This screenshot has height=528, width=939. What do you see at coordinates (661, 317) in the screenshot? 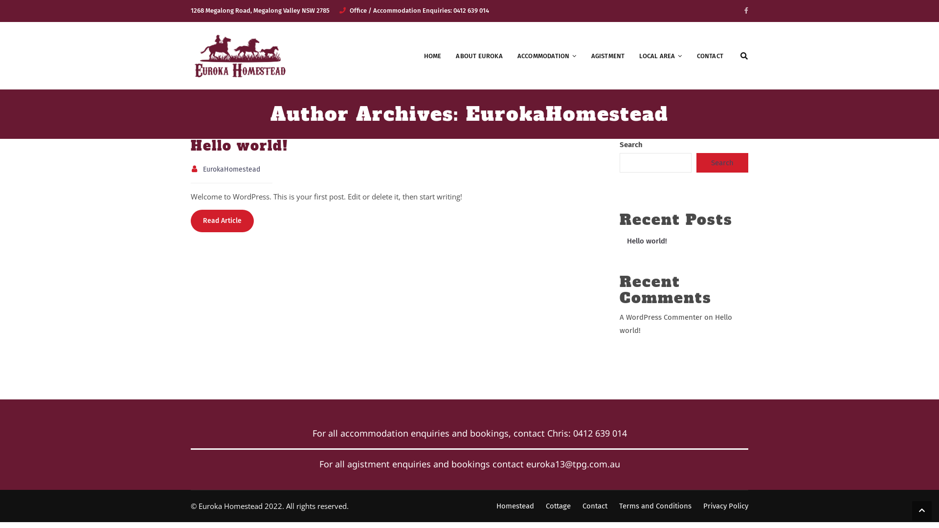
I see `A WordPress Commenter` at bounding box center [661, 317].